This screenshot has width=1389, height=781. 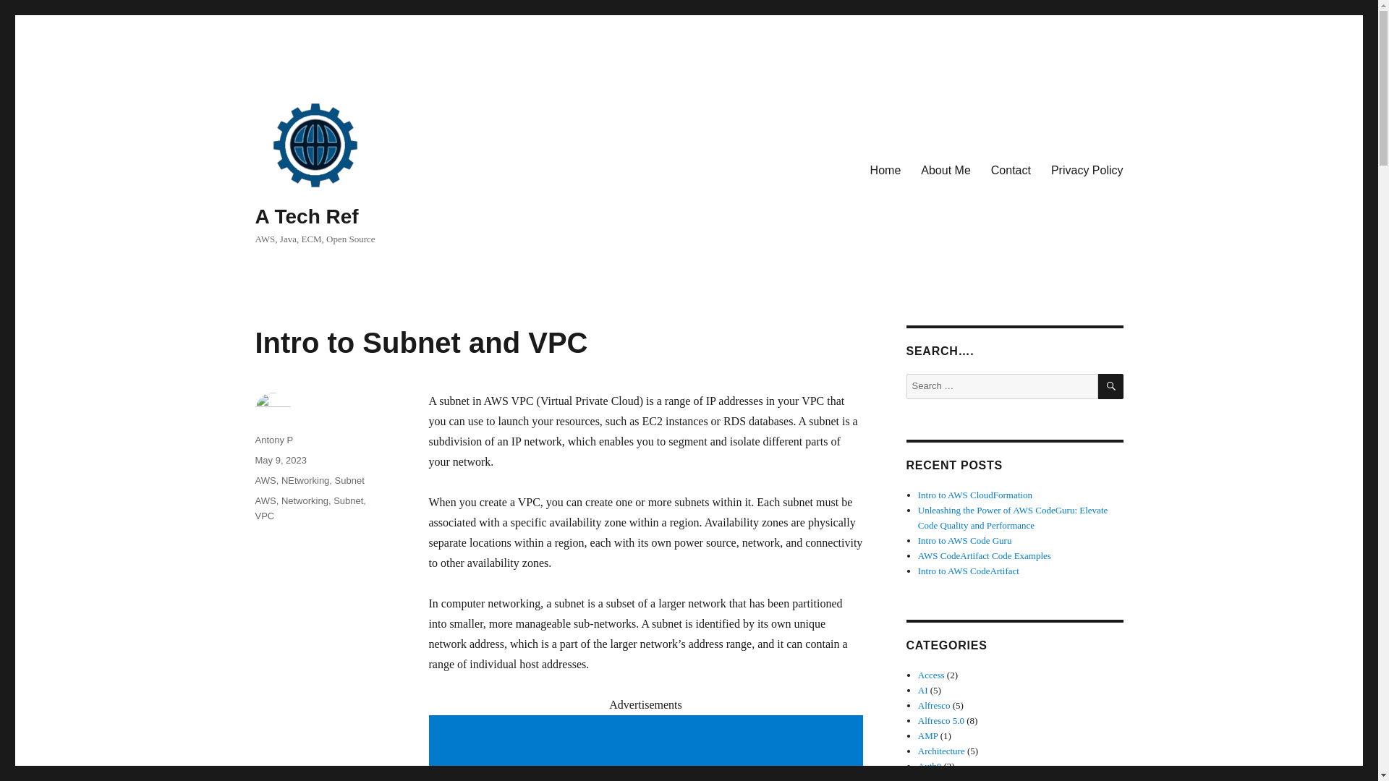 What do you see at coordinates (1087, 169) in the screenshot?
I see `Privacy Policy` at bounding box center [1087, 169].